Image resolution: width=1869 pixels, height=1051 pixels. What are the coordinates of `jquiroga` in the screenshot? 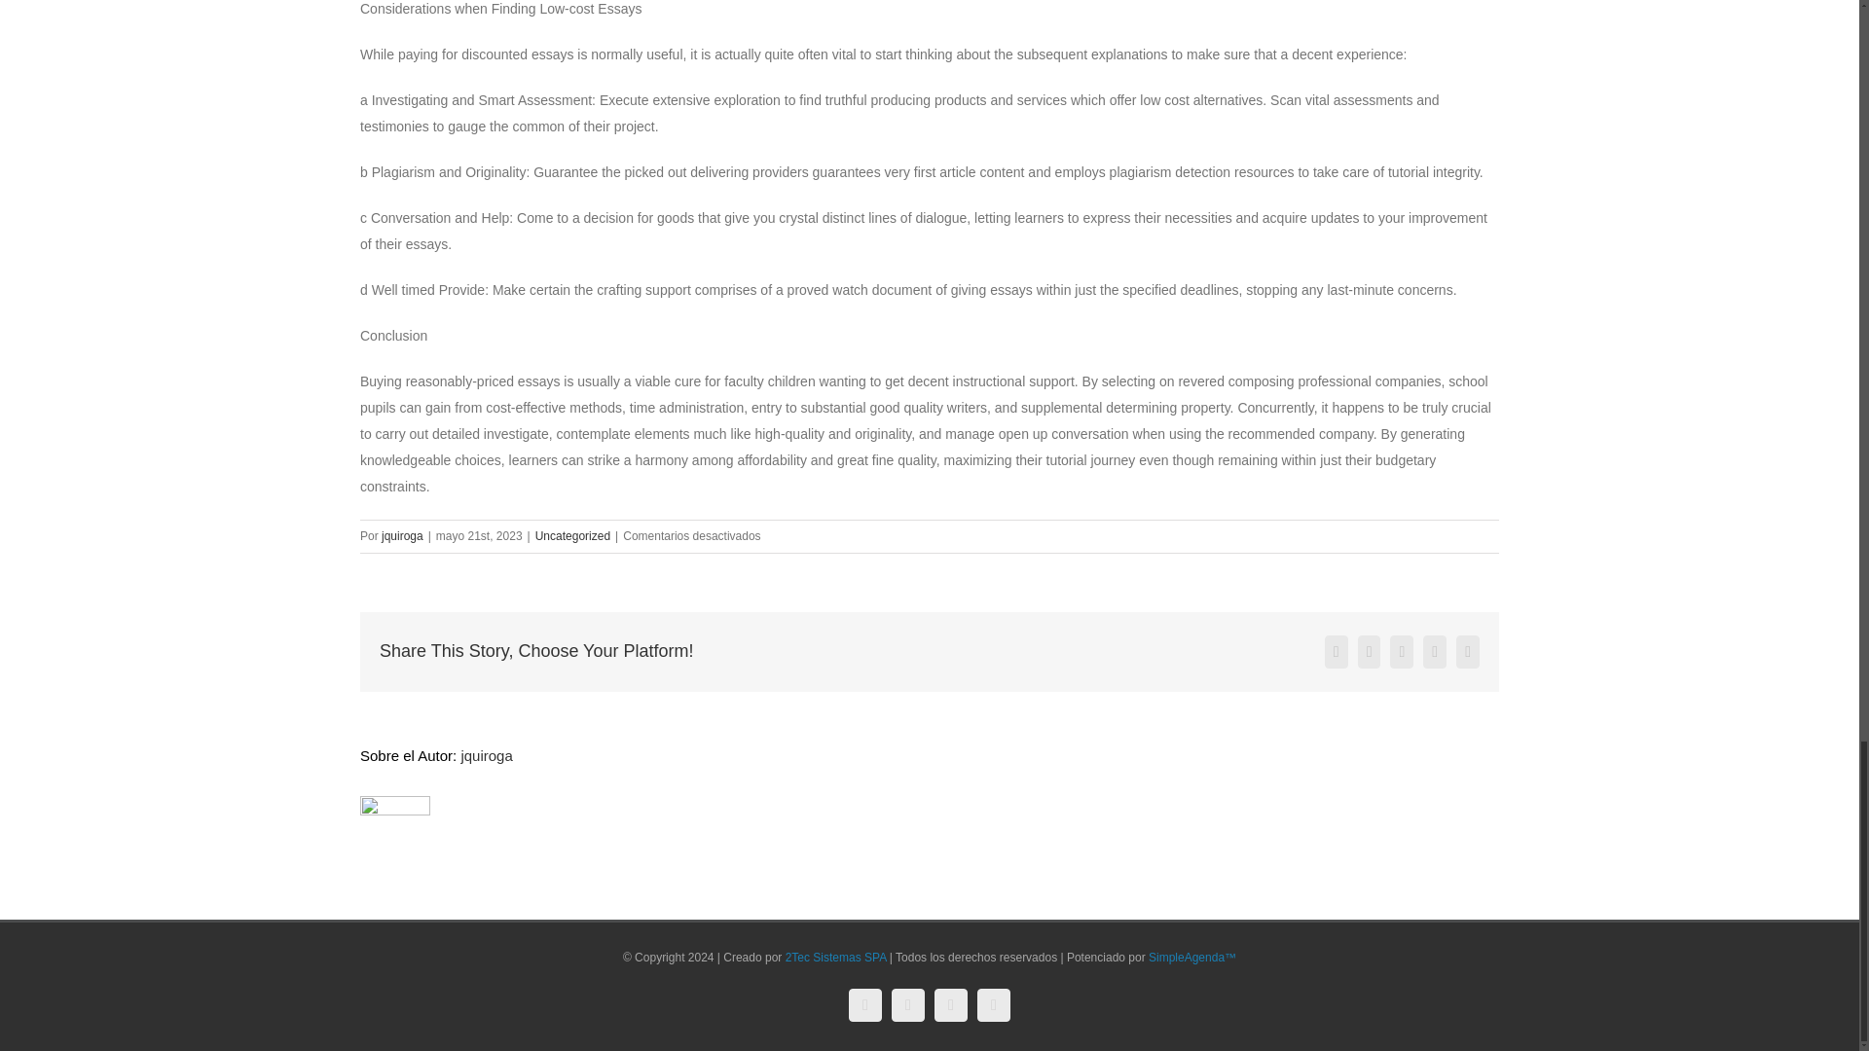 It's located at (402, 536).